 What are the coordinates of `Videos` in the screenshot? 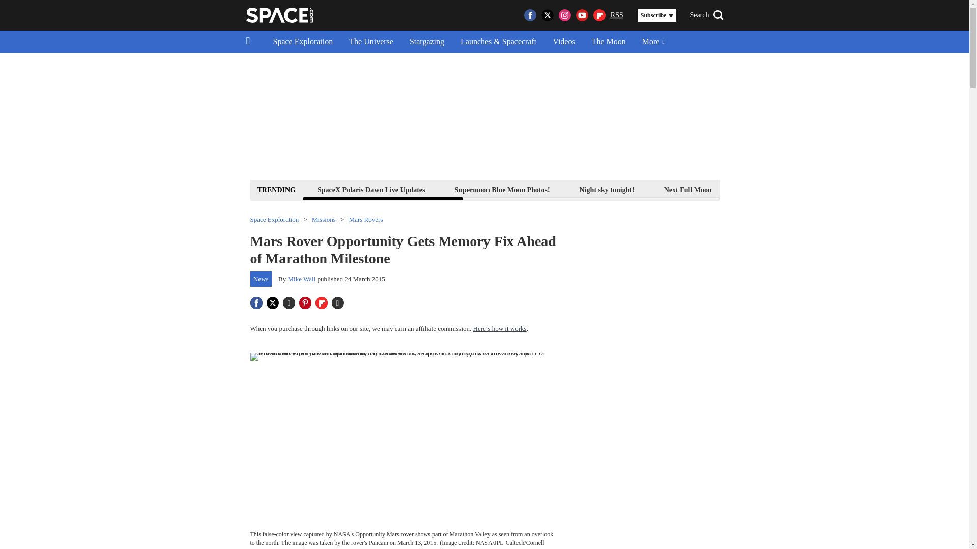 It's located at (564, 42).